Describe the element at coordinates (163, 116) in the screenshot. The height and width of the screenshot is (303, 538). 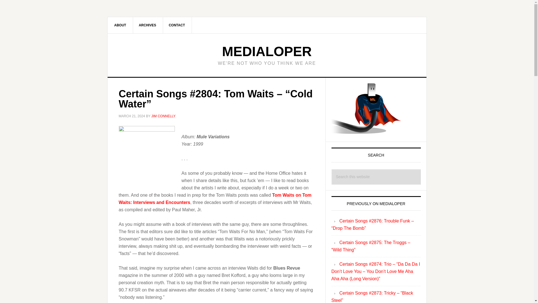
I see `JIM CONNELLY` at that location.